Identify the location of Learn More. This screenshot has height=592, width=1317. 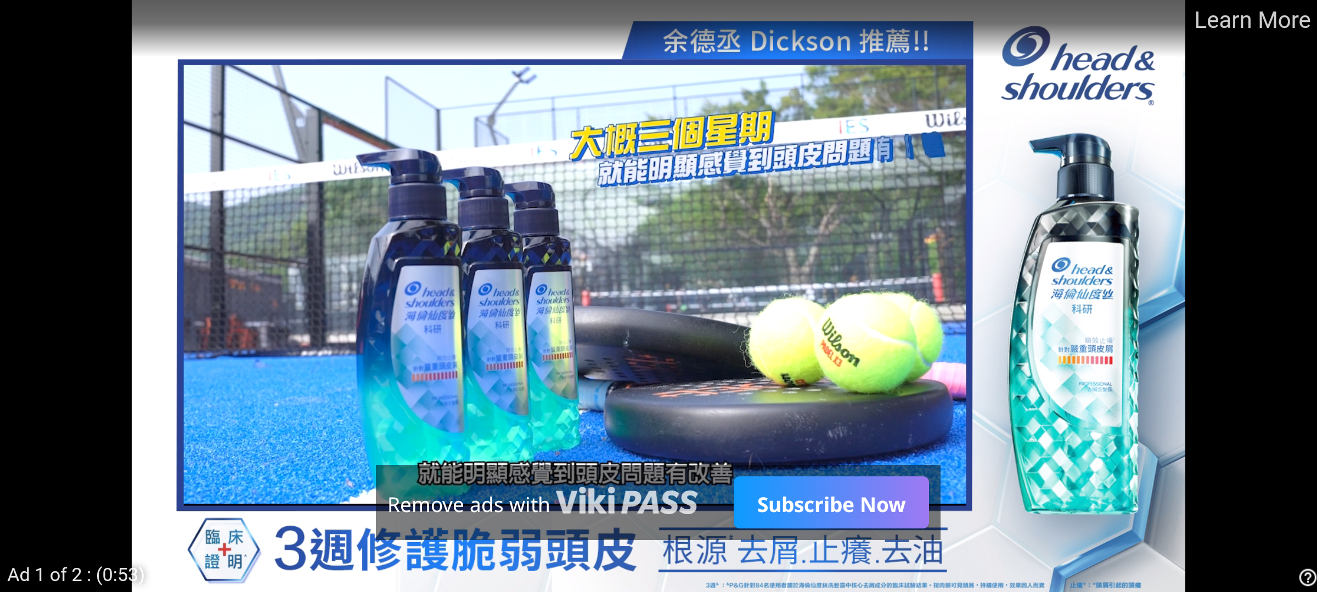
(1252, 21).